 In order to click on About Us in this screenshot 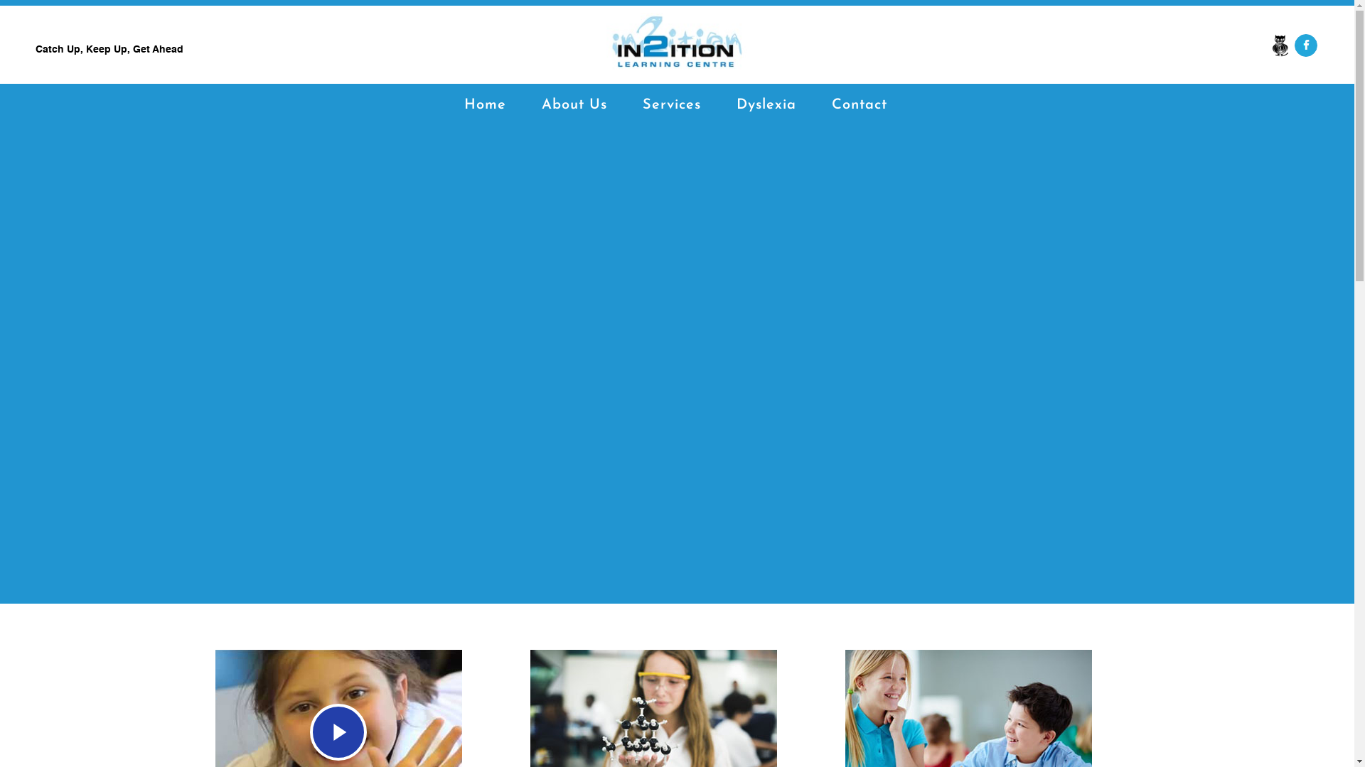, I will do `click(574, 105)`.